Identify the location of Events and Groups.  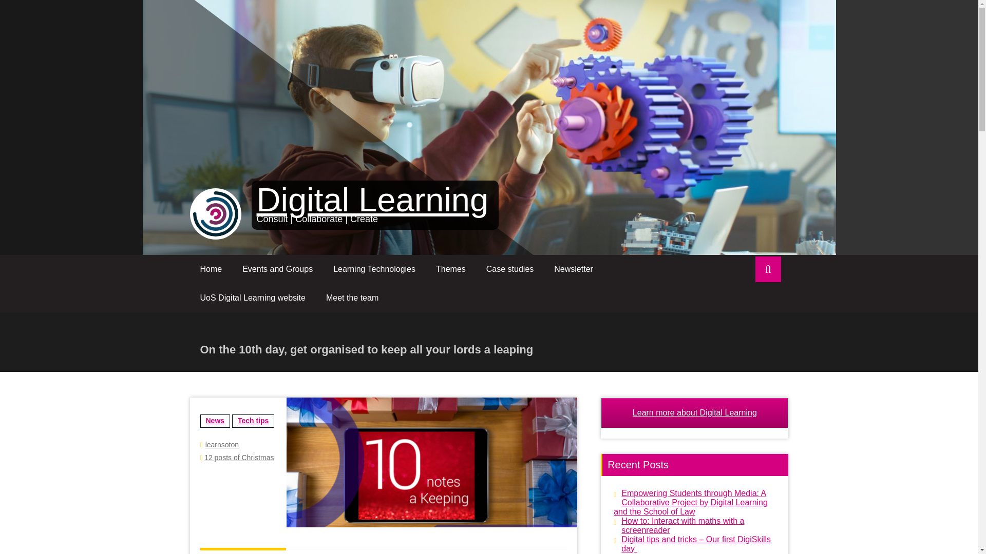
(277, 269).